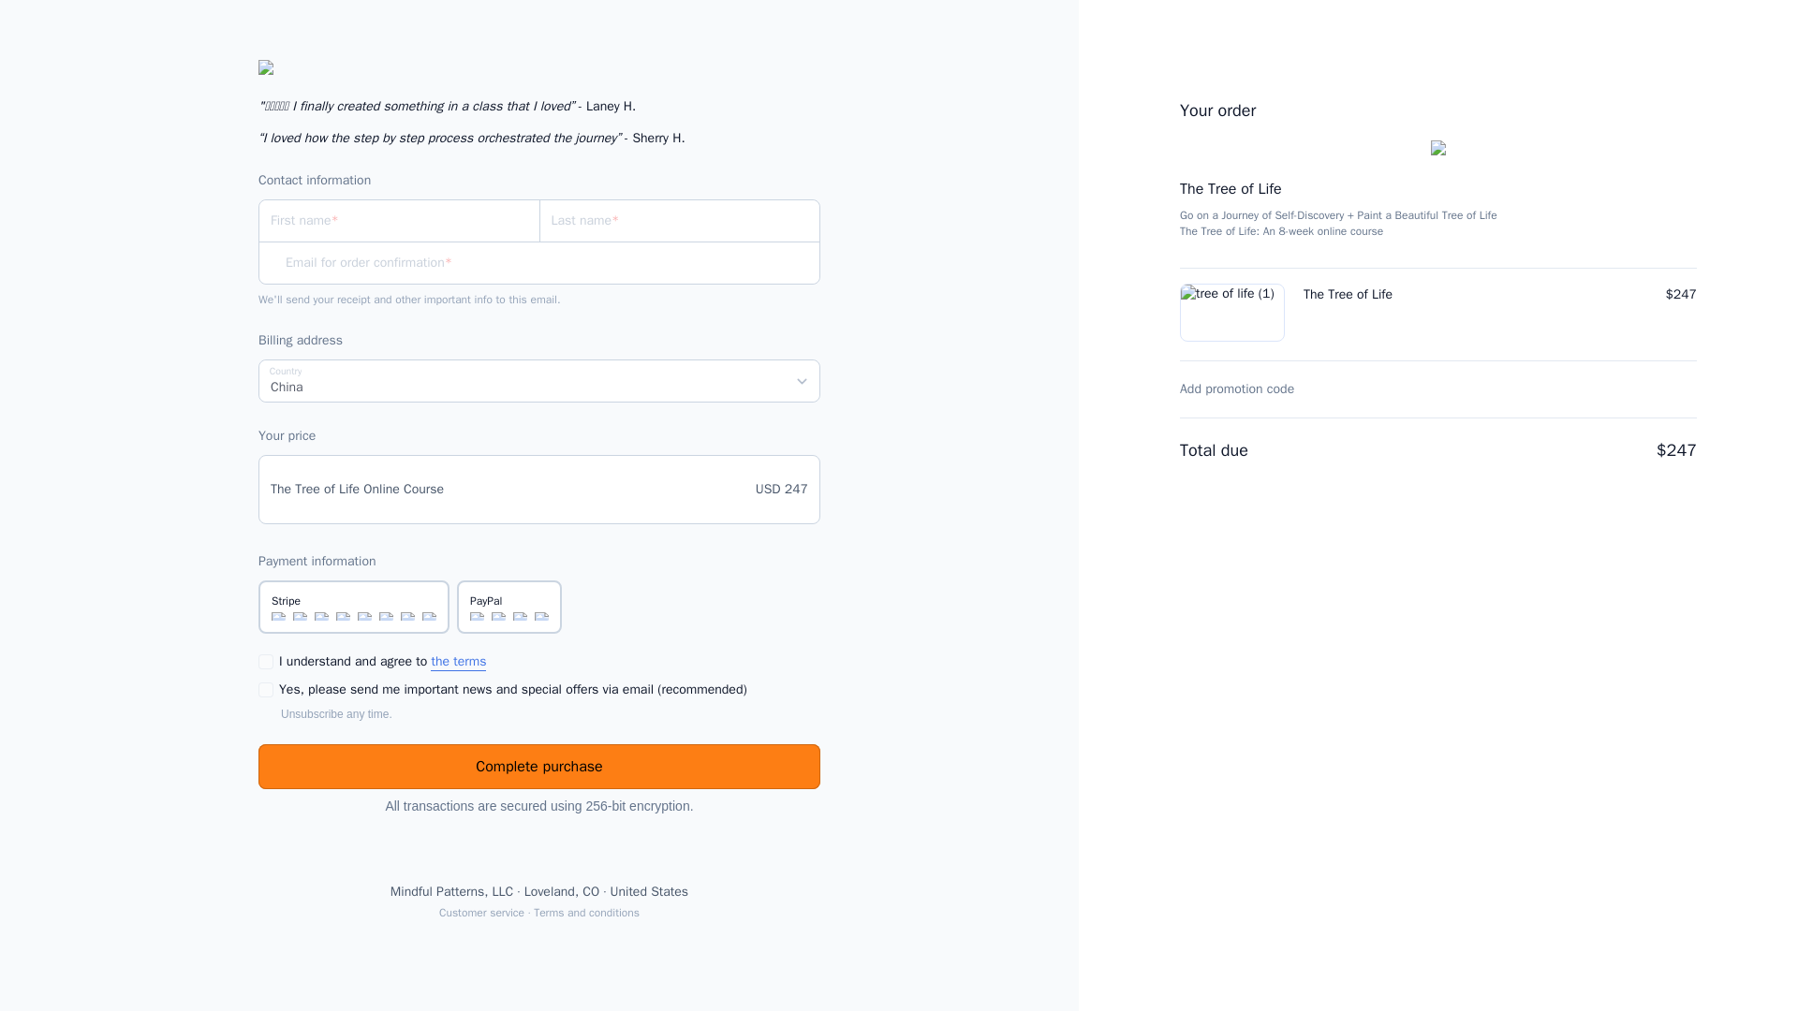 This screenshot has width=1798, height=1011. Describe the element at coordinates (476, 616) in the screenshot. I see `Visa` at that location.